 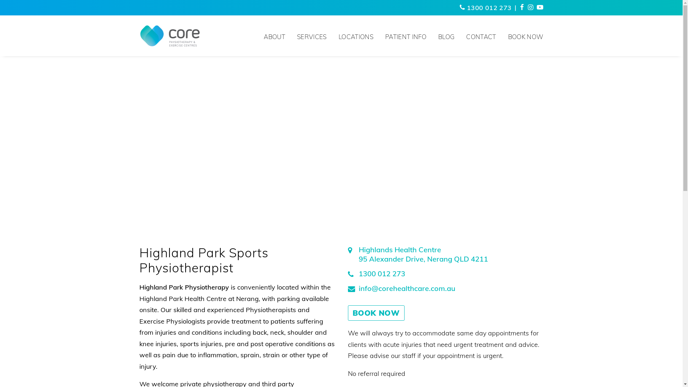 What do you see at coordinates (446, 36) in the screenshot?
I see `BLOG` at bounding box center [446, 36].